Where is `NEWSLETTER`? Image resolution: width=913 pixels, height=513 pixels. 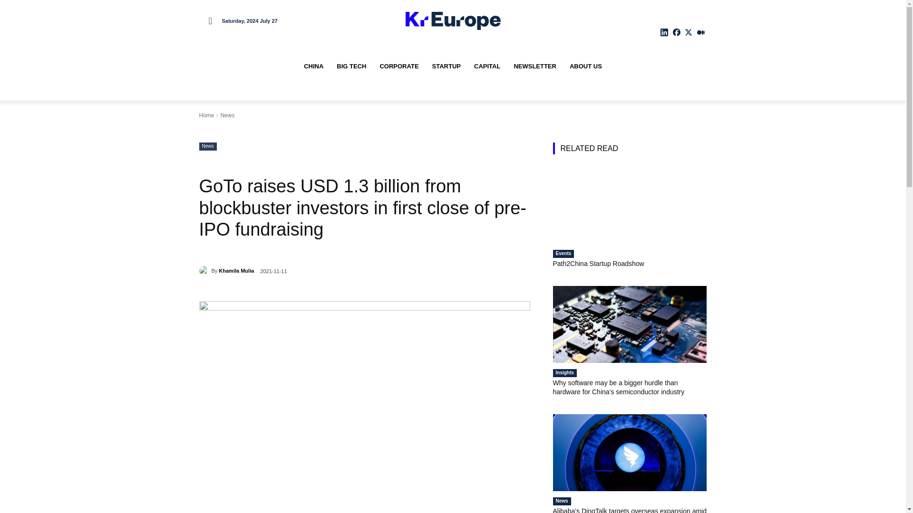 NEWSLETTER is located at coordinates (534, 66).